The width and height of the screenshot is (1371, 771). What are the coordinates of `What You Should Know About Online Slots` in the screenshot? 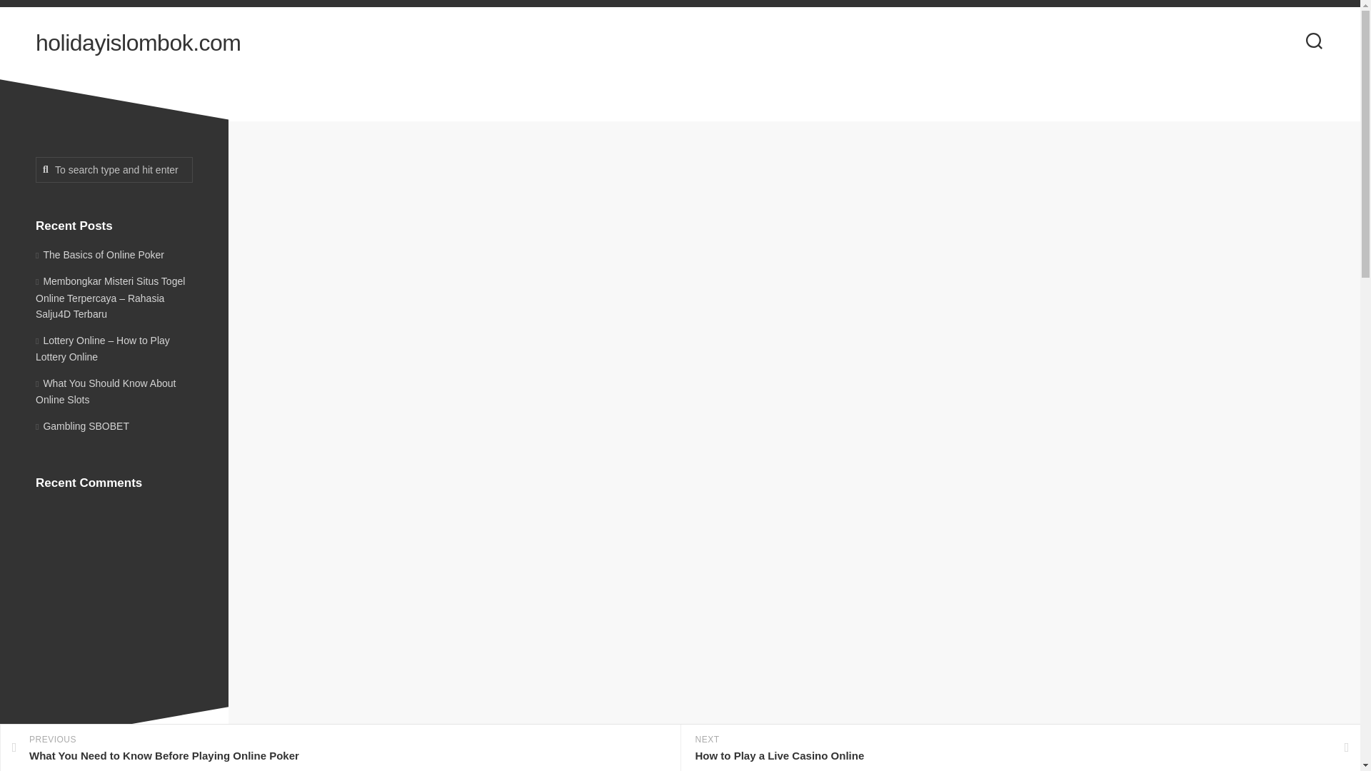 It's located at (105, 391).